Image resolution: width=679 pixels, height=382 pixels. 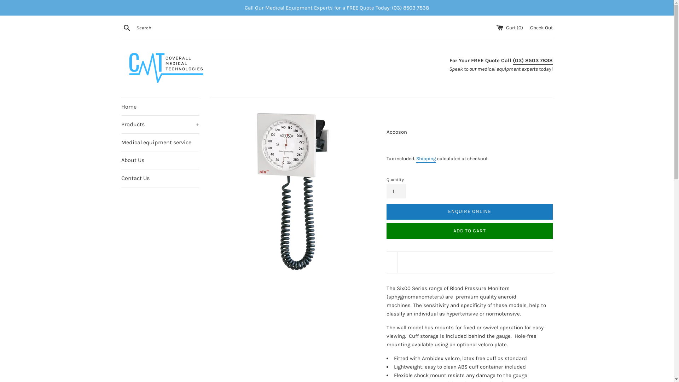 I want to click on Check Out, so click(x=541, y=28).